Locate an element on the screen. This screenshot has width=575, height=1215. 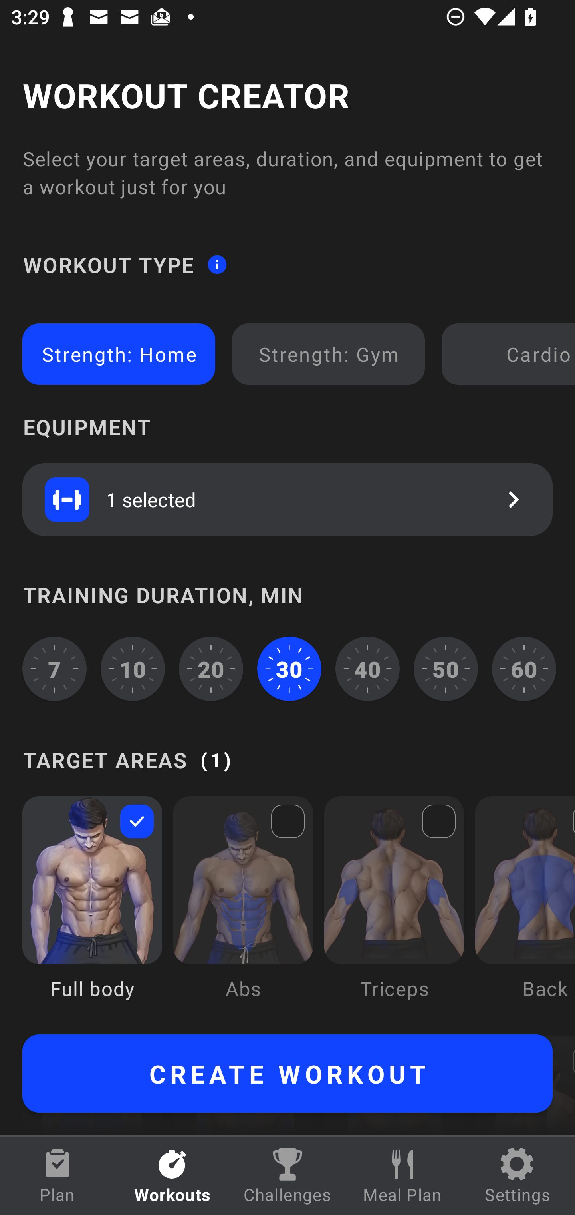
 Settings  is located at coordinates (517, 1176).